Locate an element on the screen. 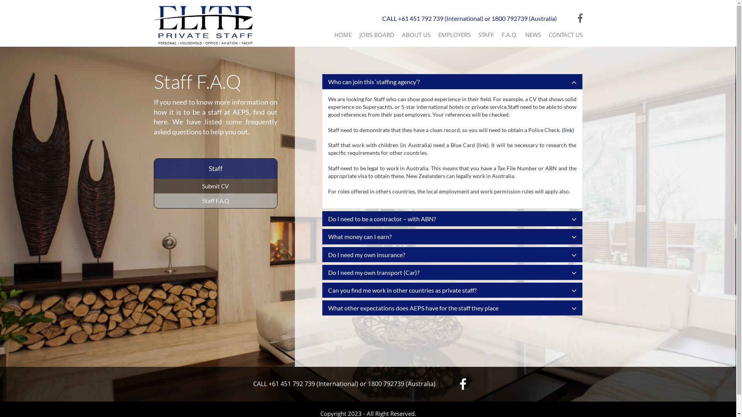 The width and height of the screenshot is (742, 417). Can you find me work in other countries as private staff? is located at coordinates (452, 290).